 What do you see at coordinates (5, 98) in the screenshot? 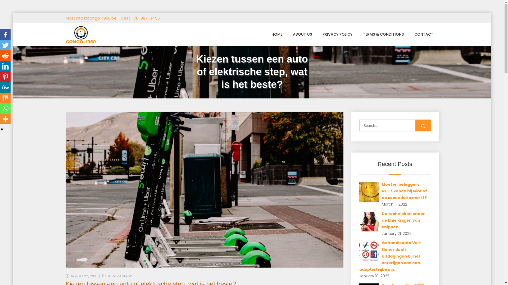
I see `Mix` at bounding box center [5, 98].